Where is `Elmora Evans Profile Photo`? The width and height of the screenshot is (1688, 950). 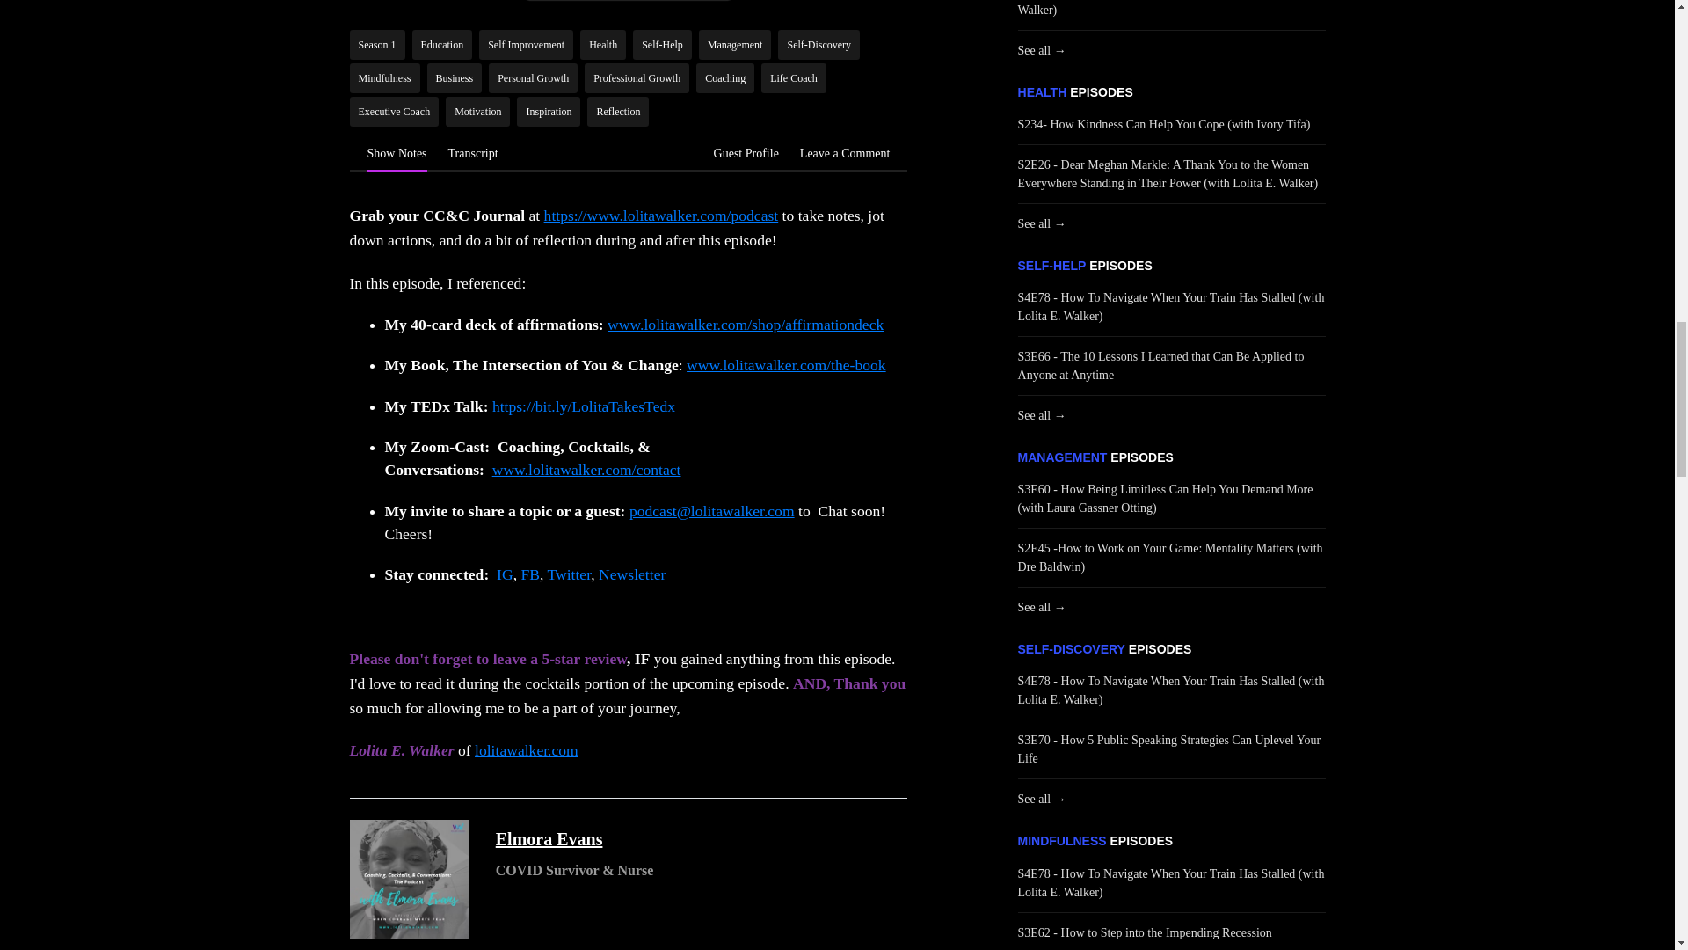 Elmora Evans Profile Photo is located at coordinates (409, 880).